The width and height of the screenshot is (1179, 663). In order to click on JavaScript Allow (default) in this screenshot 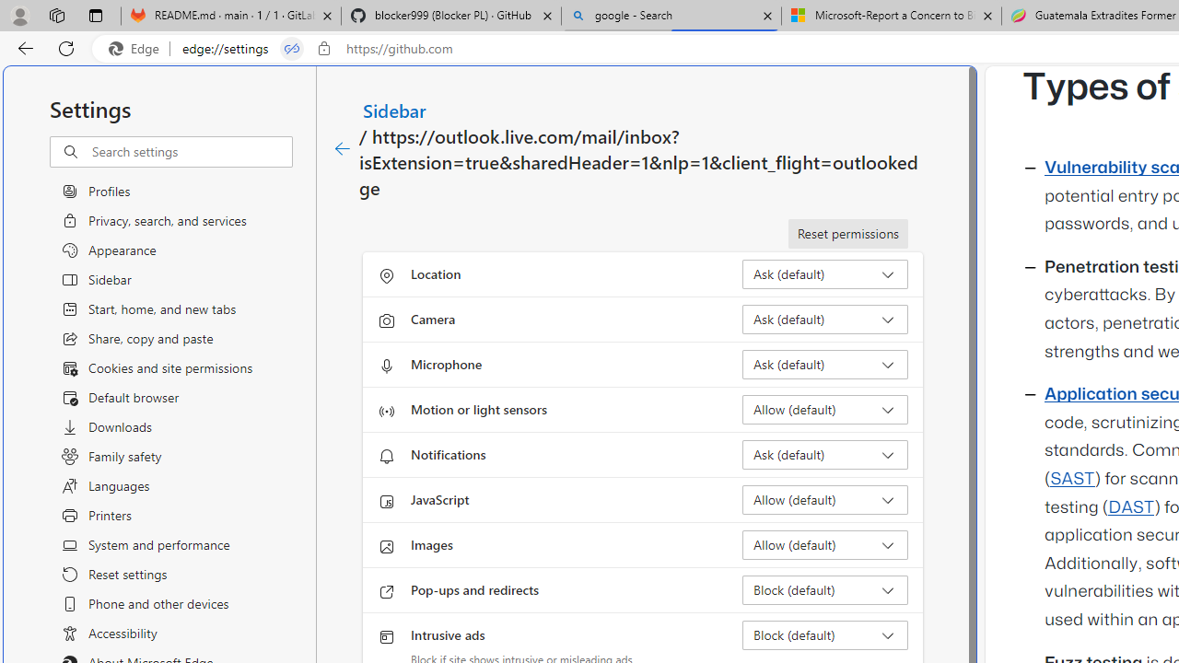, I will do `click(825, 499)`.